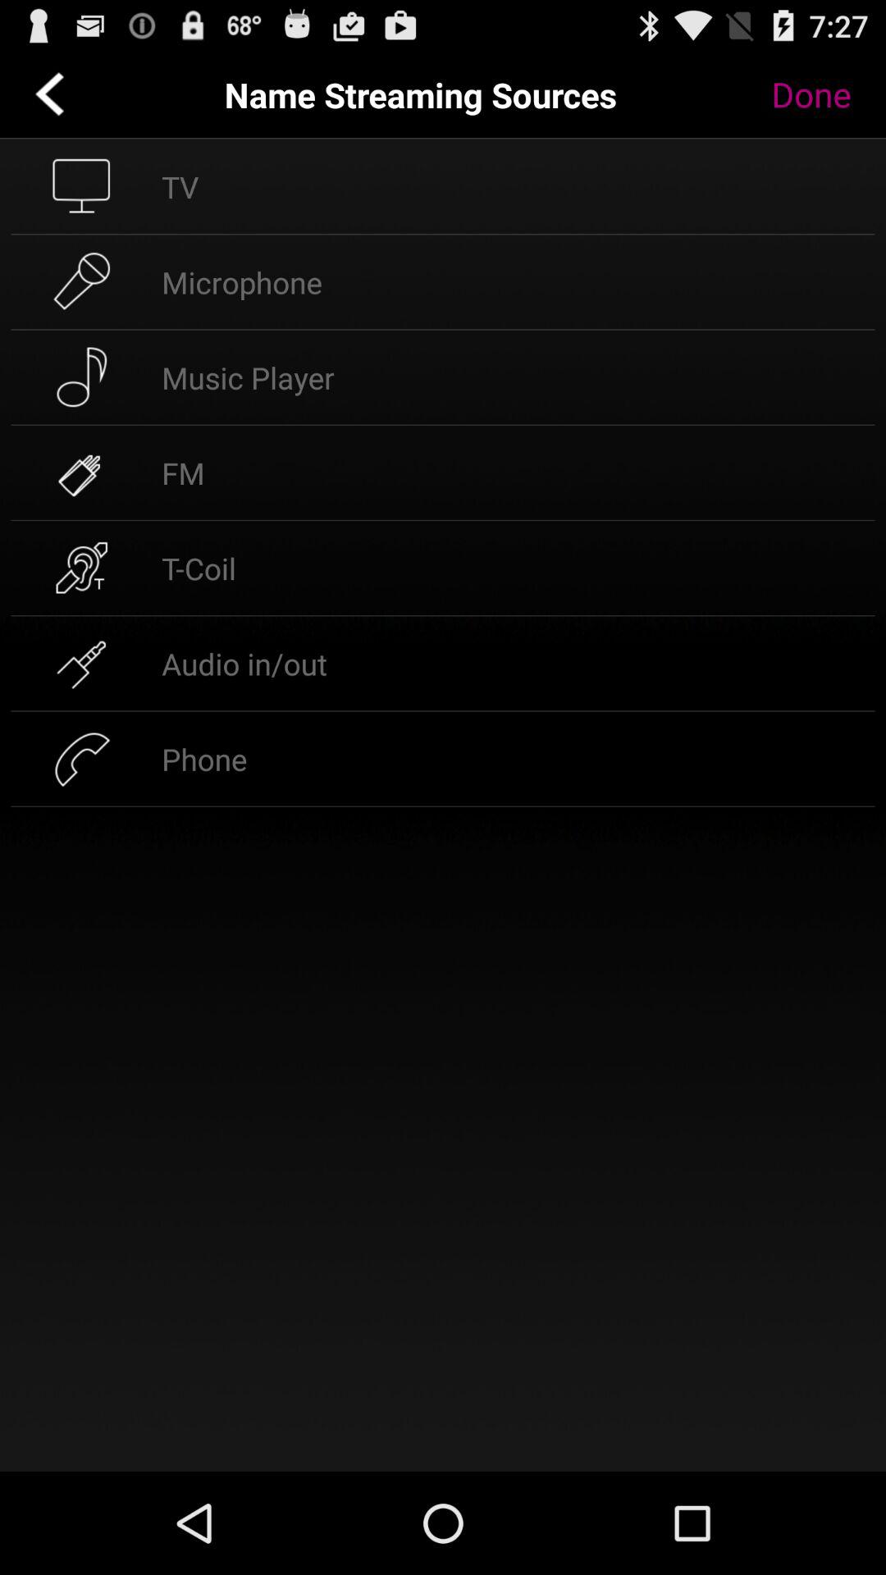 This screenshot has height=1575, width=886. Describe the element at coordinates (824, 94) in the screenshot. I see `turn off the done at the top right corner` at that location.